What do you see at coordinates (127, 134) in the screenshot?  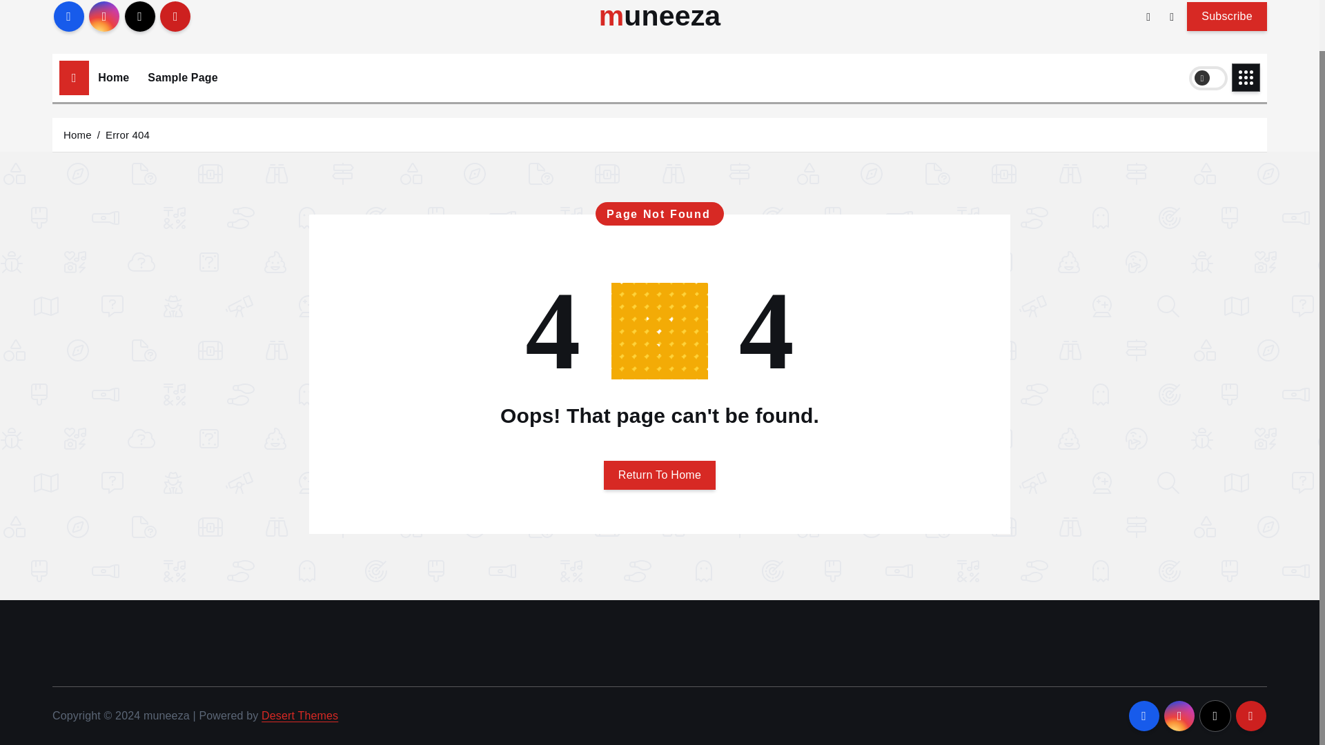 I see `Error 404` at bounding box center [127, 134].